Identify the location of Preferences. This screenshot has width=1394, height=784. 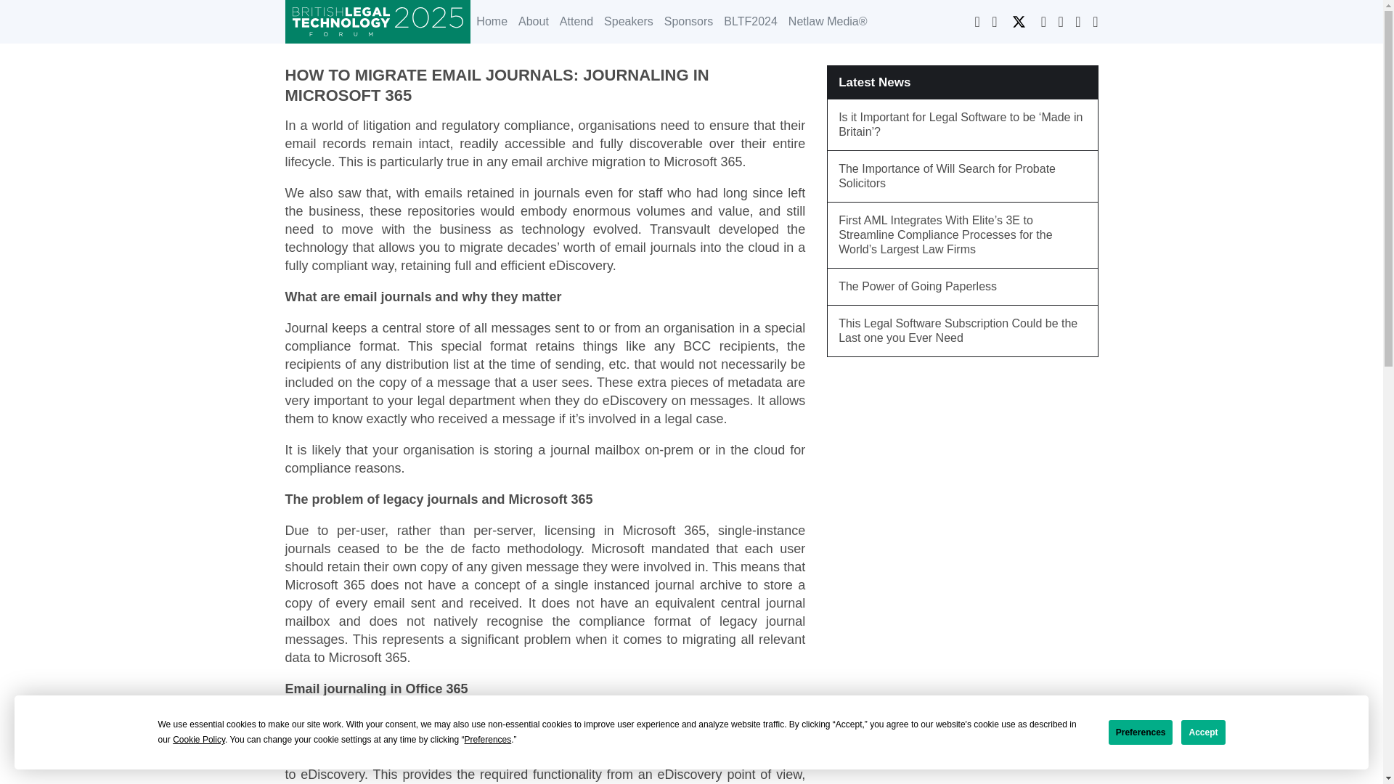
(1141, 732).